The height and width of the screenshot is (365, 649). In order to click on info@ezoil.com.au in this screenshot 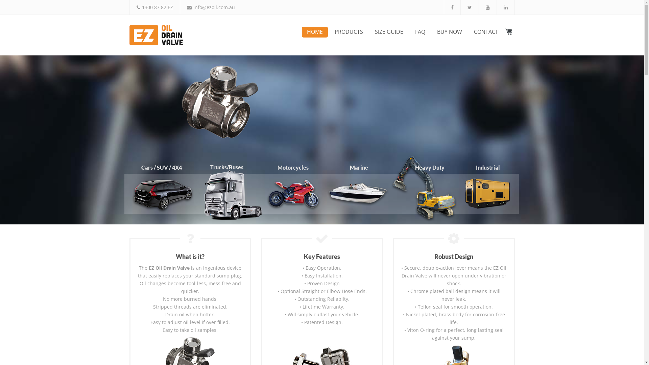, I will do `click(214, 7)`.